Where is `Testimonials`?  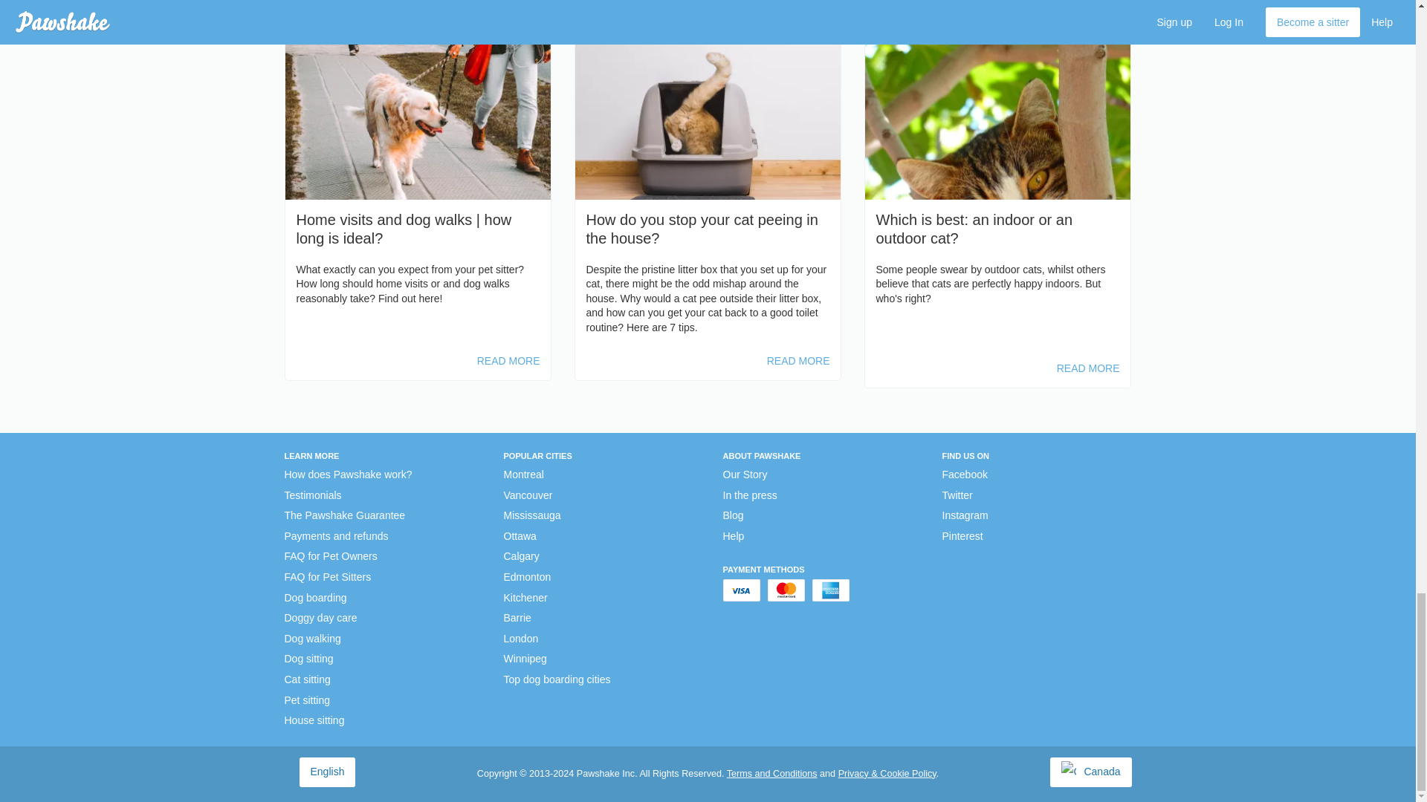
Testimonials is located at coordinates (312, 496).